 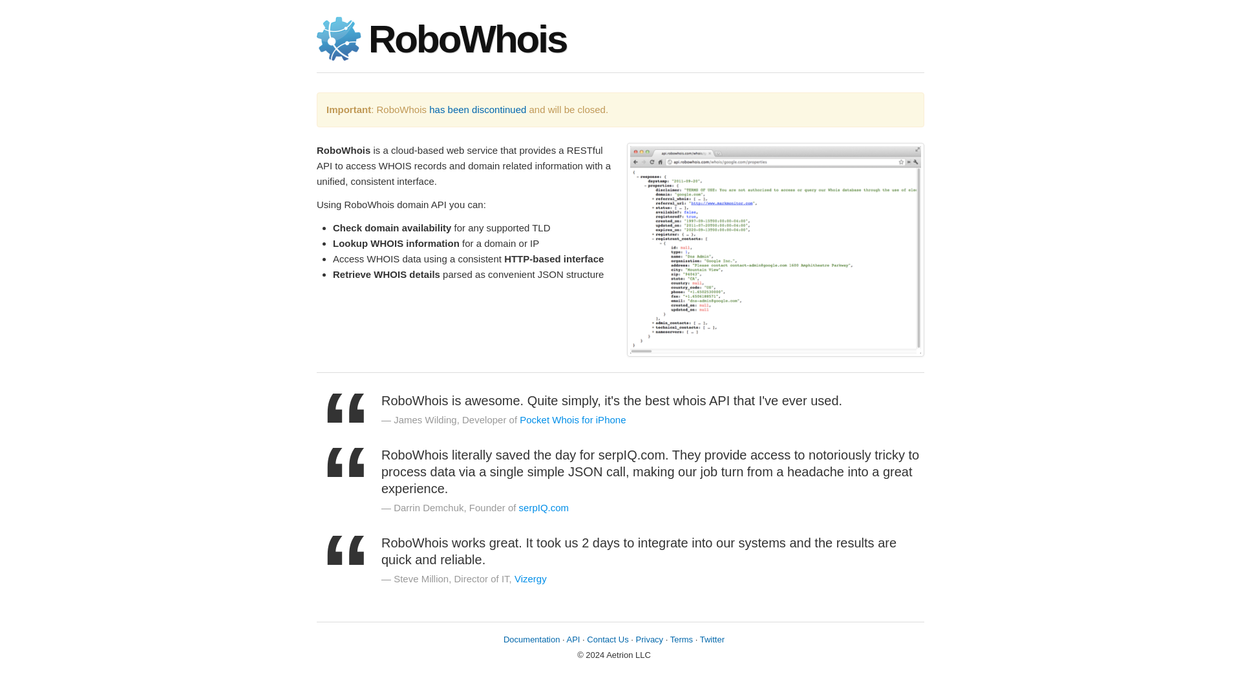 What do you see at coordinates (650, 639) in the screenshot?
I see `Privacy` at bounding box center [650, 639].